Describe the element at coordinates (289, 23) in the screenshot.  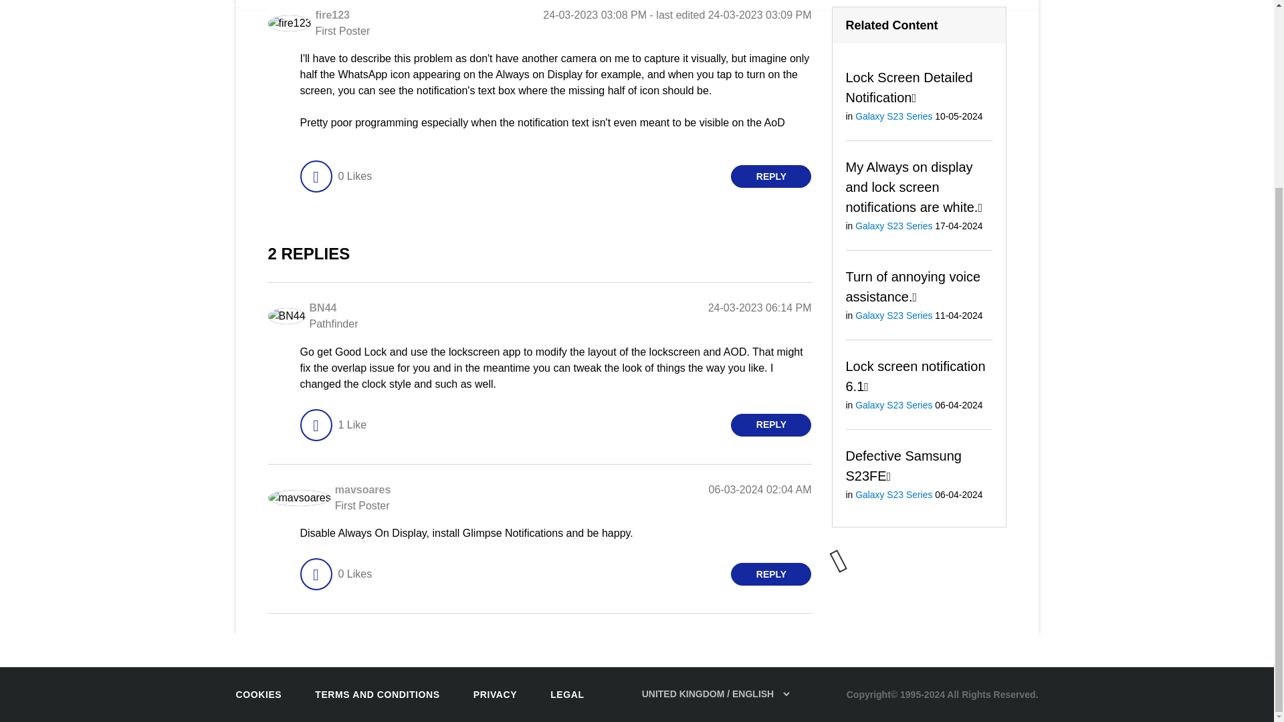
I see `fire123` at that location.